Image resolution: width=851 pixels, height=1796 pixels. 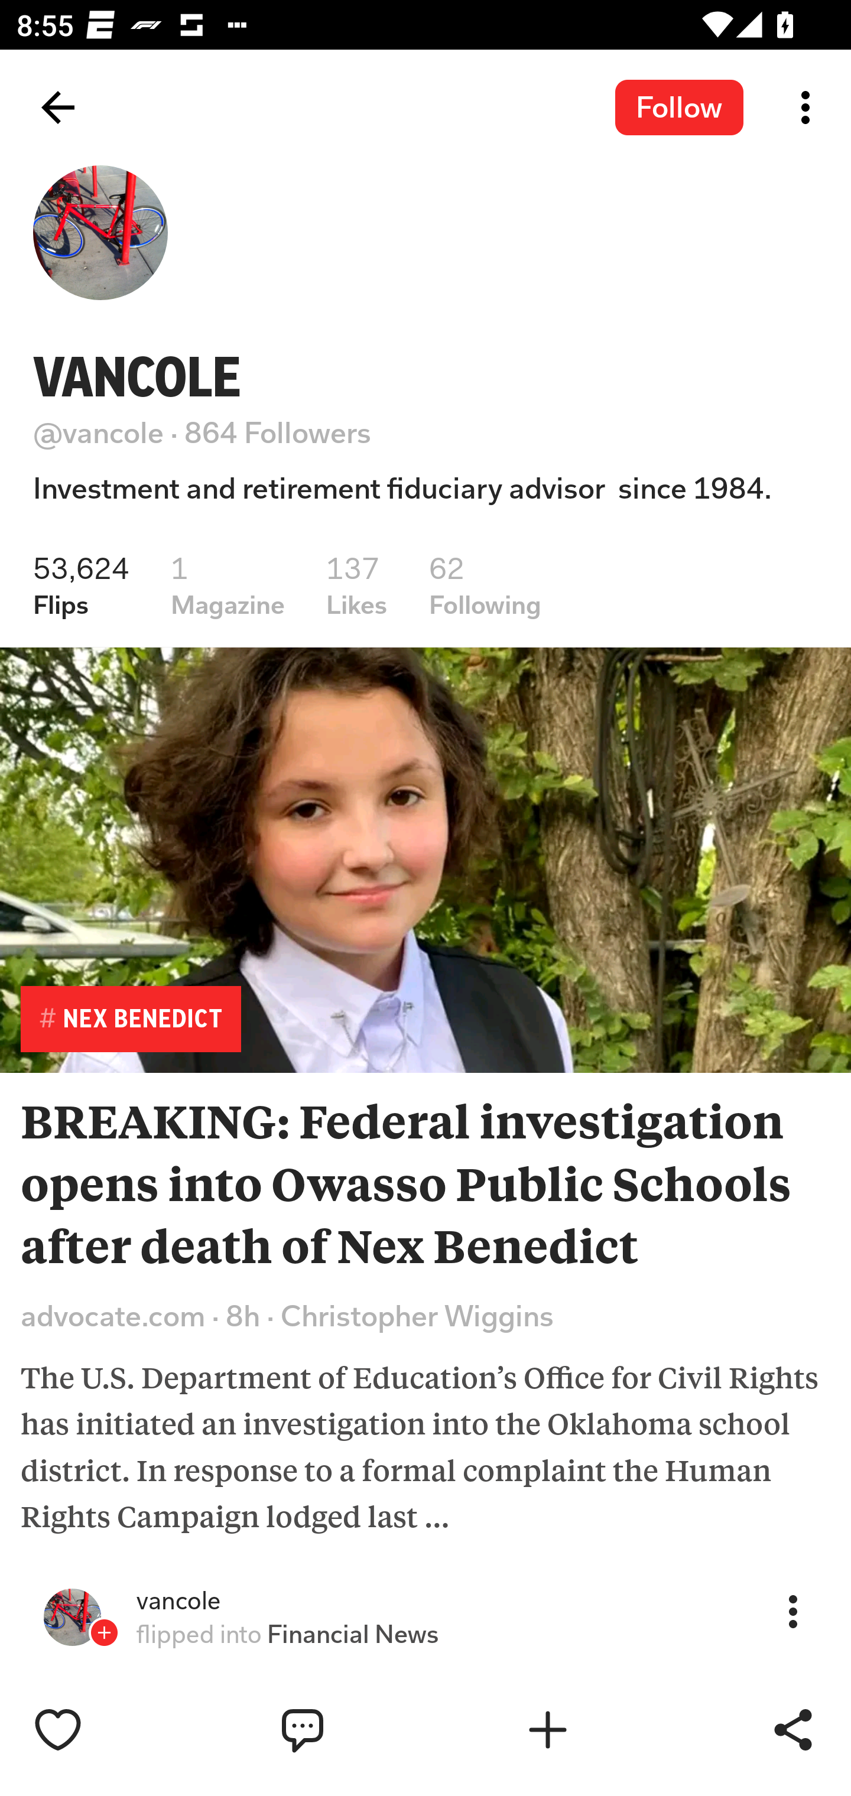 I want to click on @vancole, so click(x=98, y=432).